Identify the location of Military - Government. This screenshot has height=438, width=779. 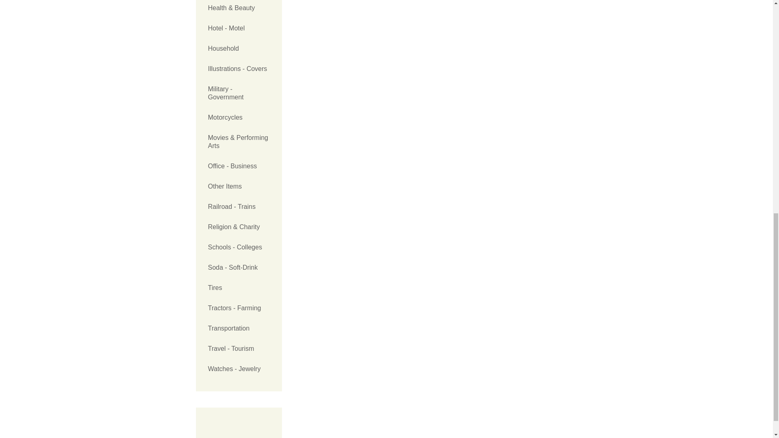
(239, 93).